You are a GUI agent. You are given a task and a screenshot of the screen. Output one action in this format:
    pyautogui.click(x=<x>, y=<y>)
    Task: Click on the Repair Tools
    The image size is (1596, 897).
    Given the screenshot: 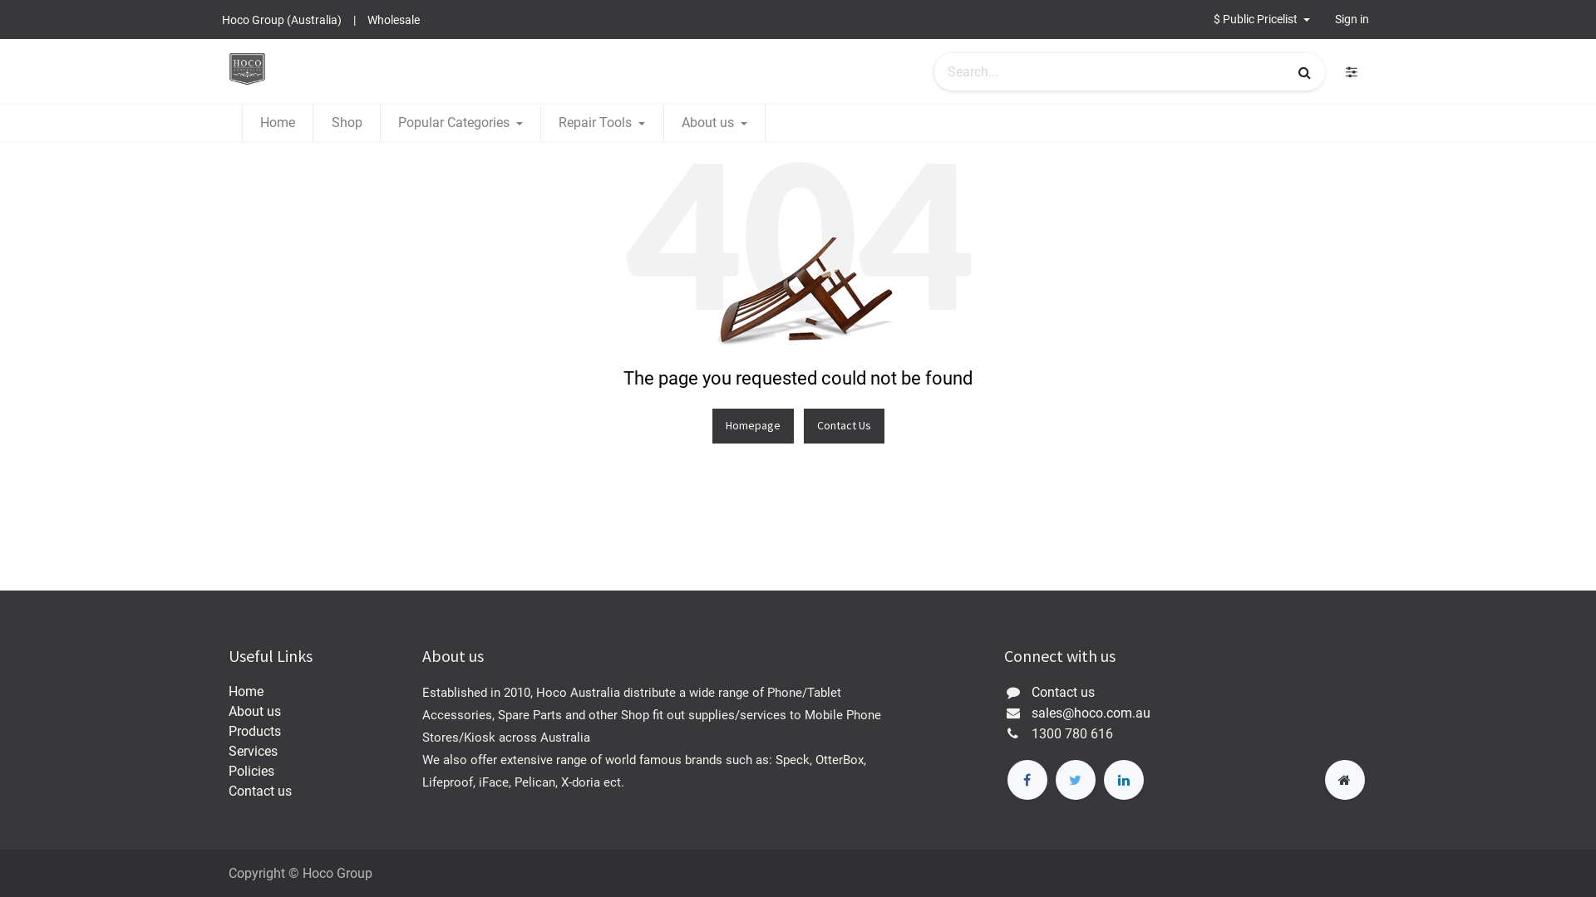 What is the action you would take?
    pyautogui.click(x=602, y=123)
    